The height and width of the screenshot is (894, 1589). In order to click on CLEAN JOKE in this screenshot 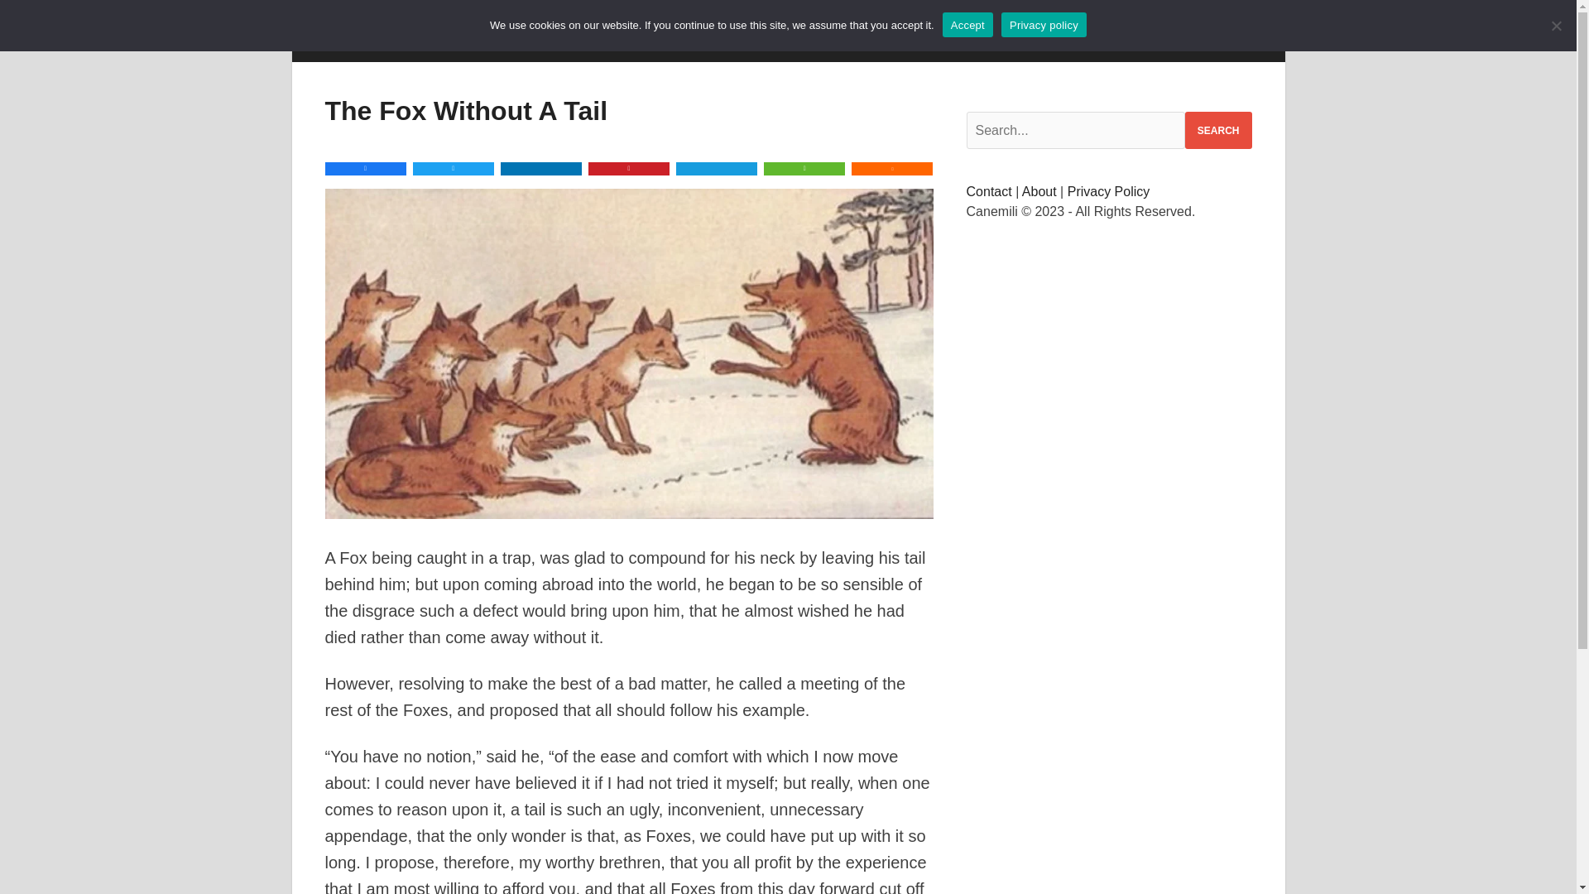, I will do `click(486, 43)`.